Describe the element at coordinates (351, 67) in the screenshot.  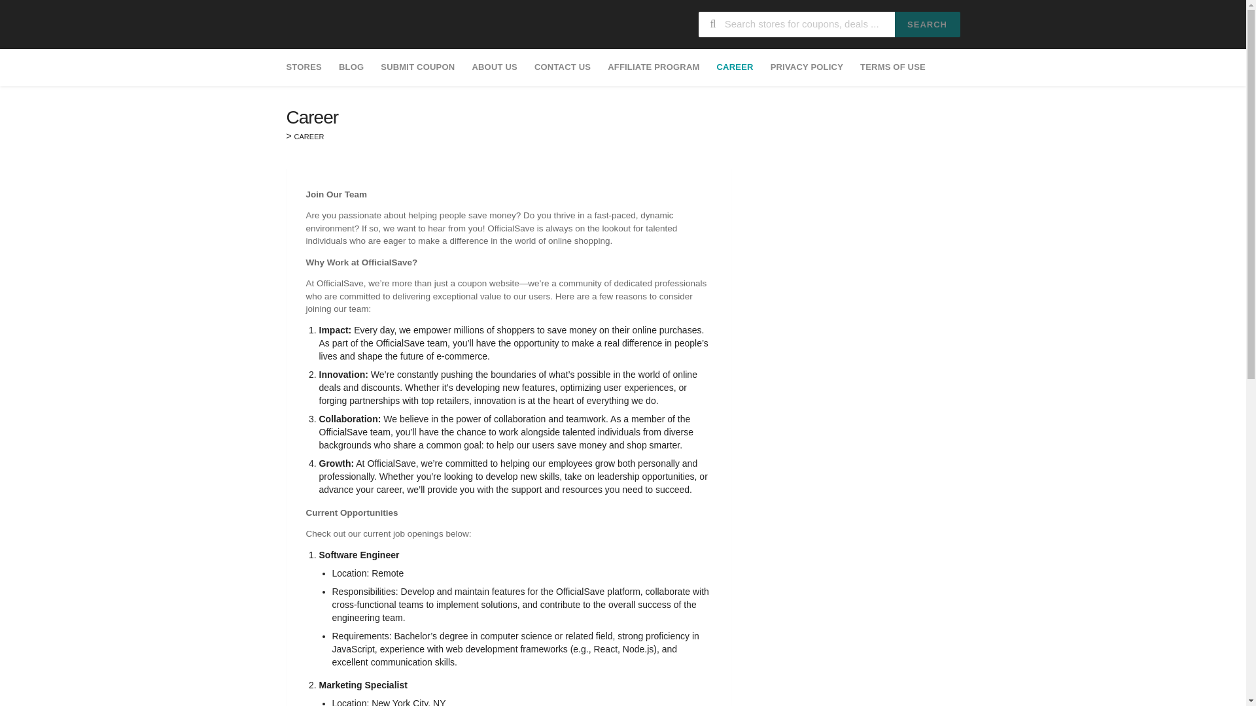
I see `BLOG` at that location.